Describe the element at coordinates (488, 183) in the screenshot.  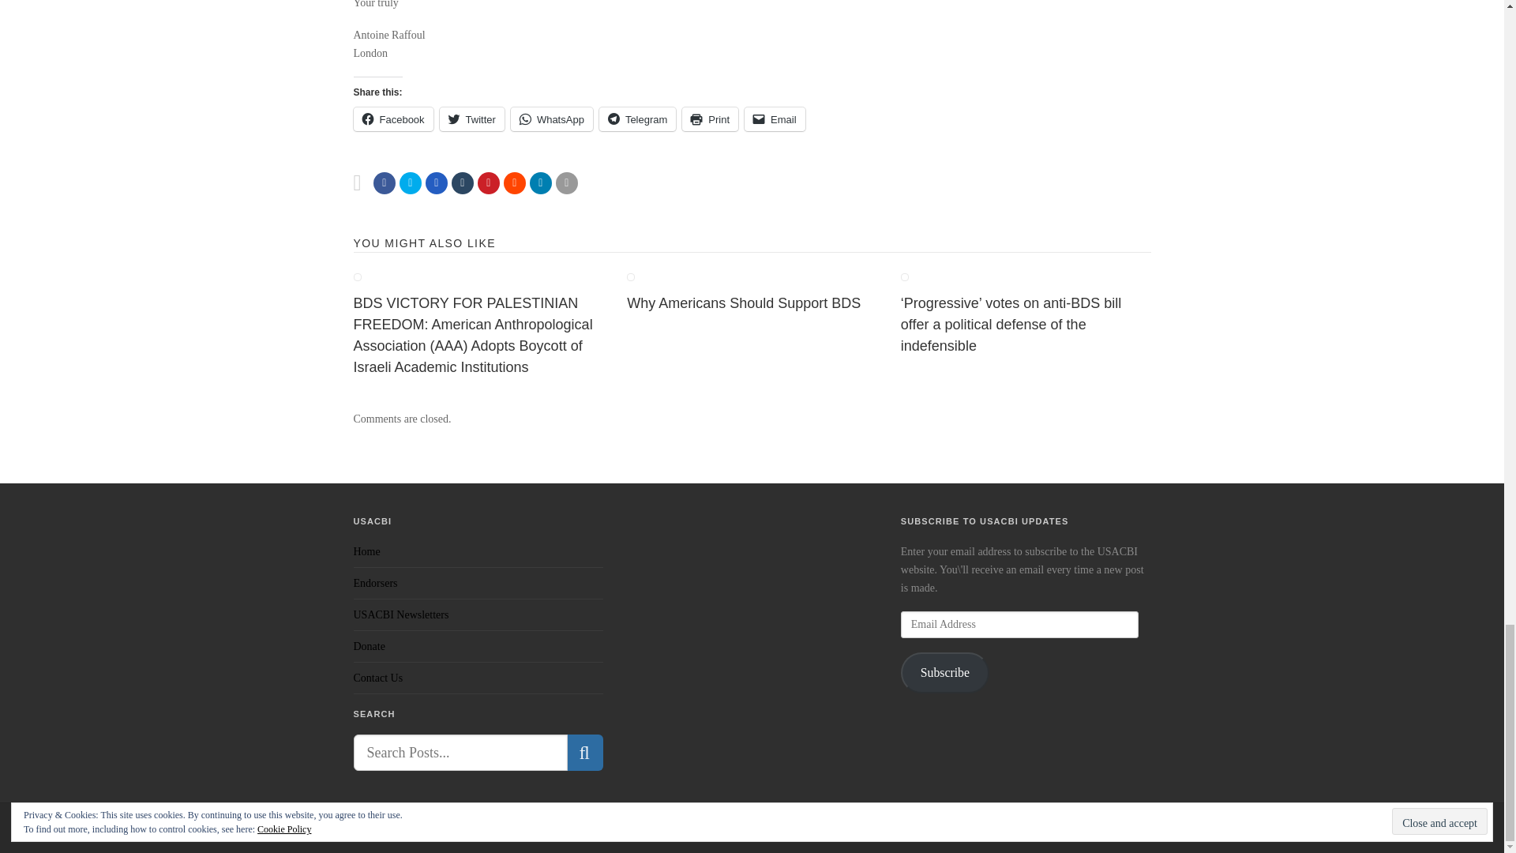
I see `Pin it` at that location.